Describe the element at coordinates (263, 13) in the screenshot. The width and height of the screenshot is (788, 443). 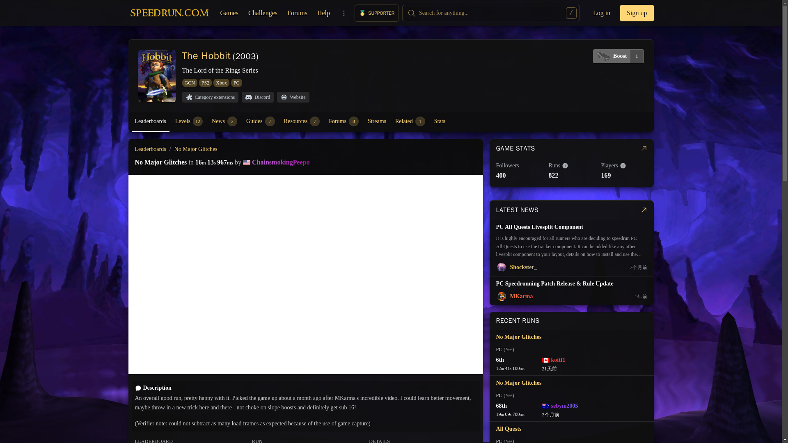
I see `PS2` at that location.